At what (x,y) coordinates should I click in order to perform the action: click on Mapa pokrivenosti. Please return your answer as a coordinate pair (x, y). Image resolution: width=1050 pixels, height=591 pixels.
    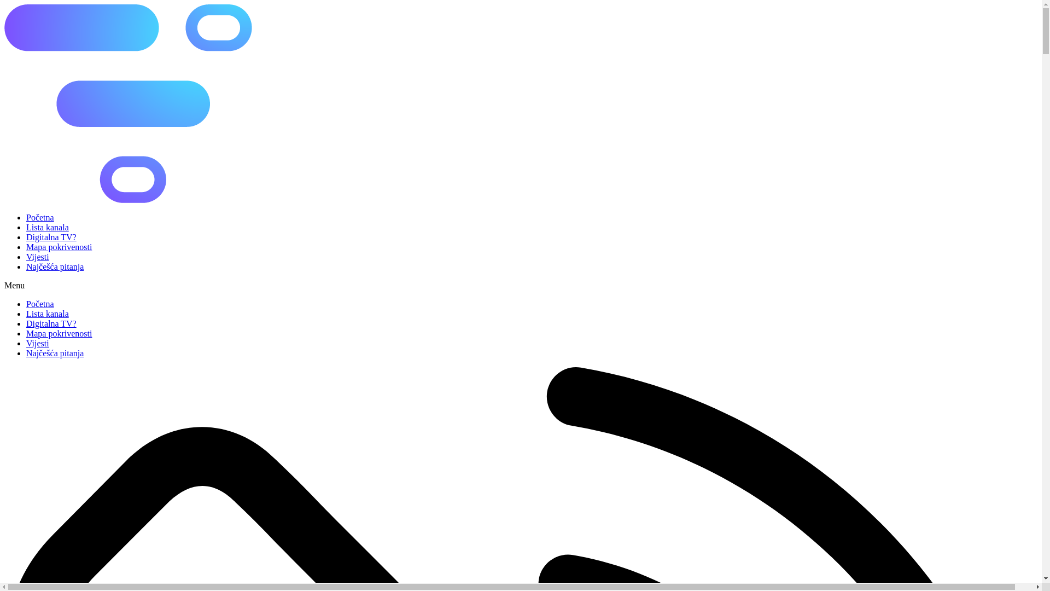
    Looking at the image, I should click on (59, 334).